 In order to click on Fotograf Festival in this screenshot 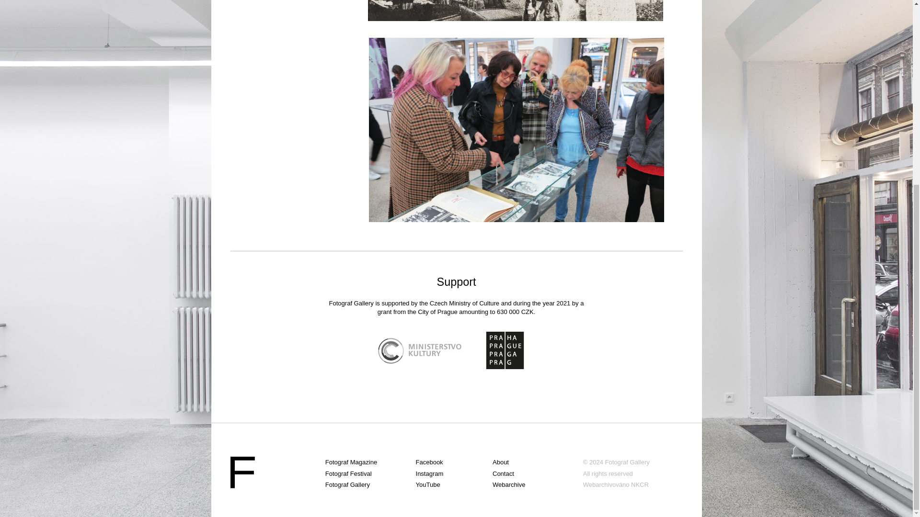, I will do `click(370, 474)`.